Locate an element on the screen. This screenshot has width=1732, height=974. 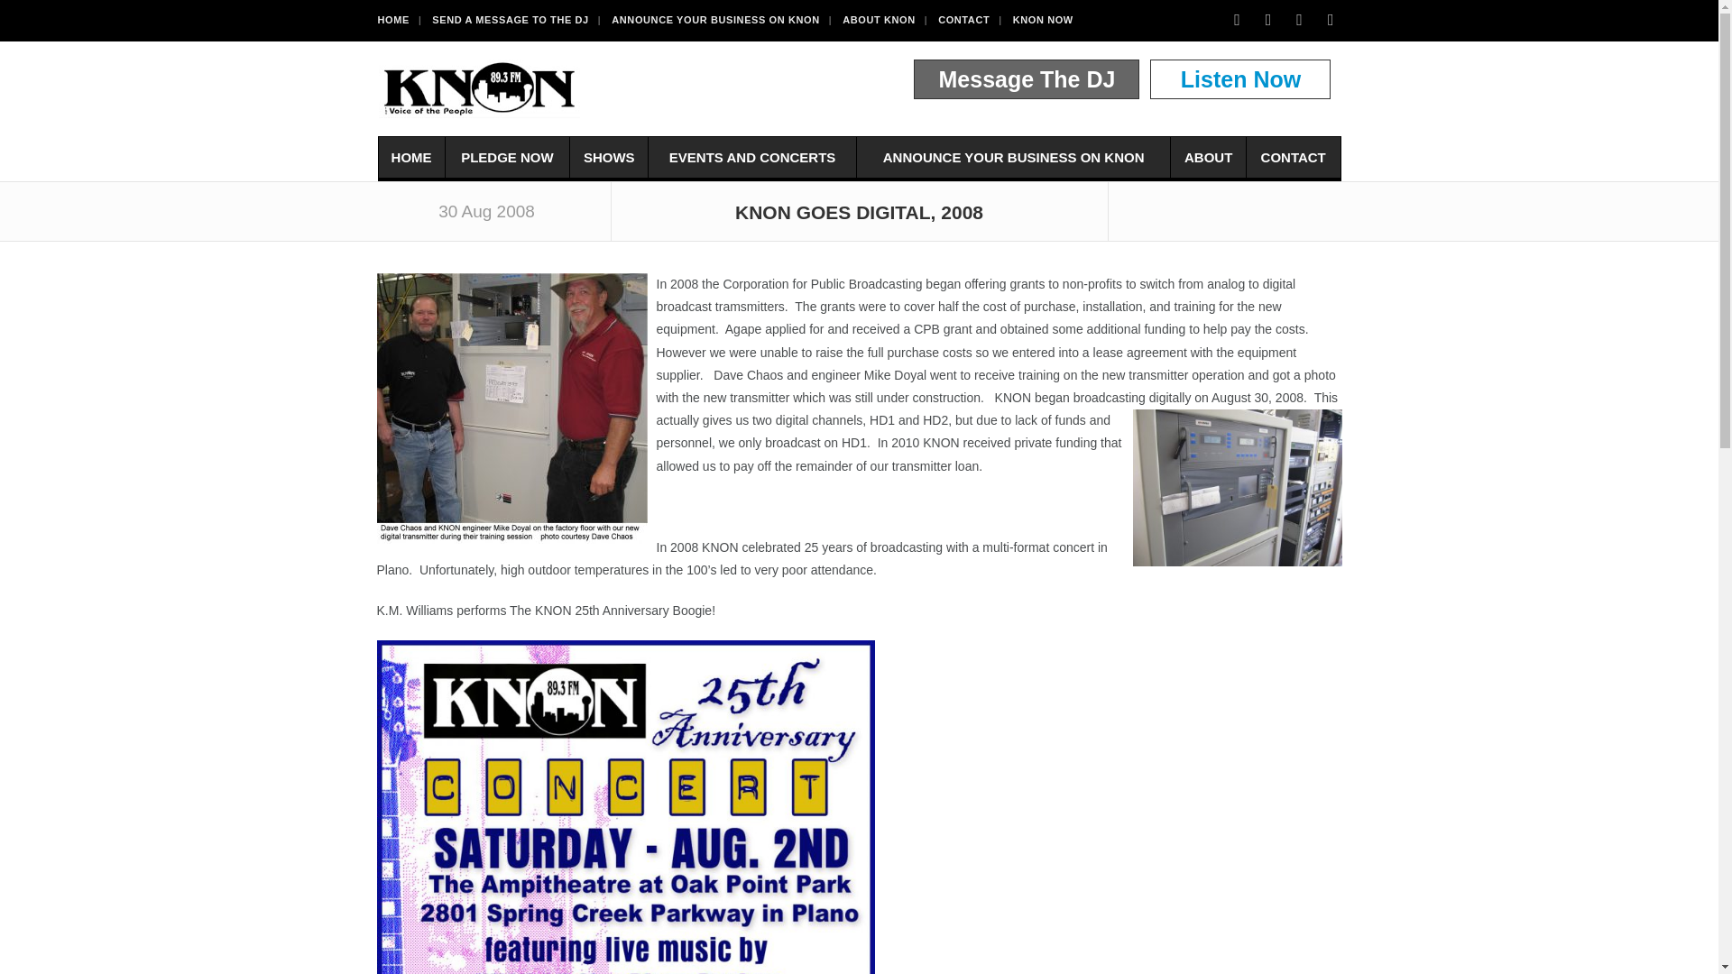
ABOUT KNON is located at coordinates (884, 20).